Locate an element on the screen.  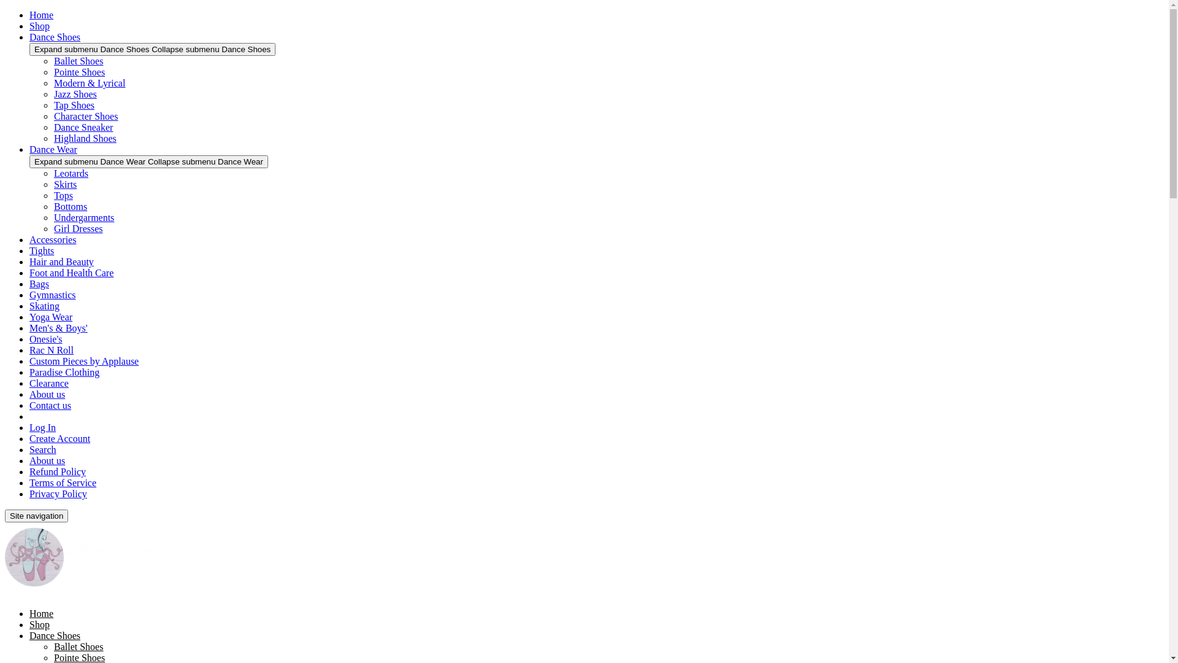
Ballet Shoes is located at coordinates (79, 61).